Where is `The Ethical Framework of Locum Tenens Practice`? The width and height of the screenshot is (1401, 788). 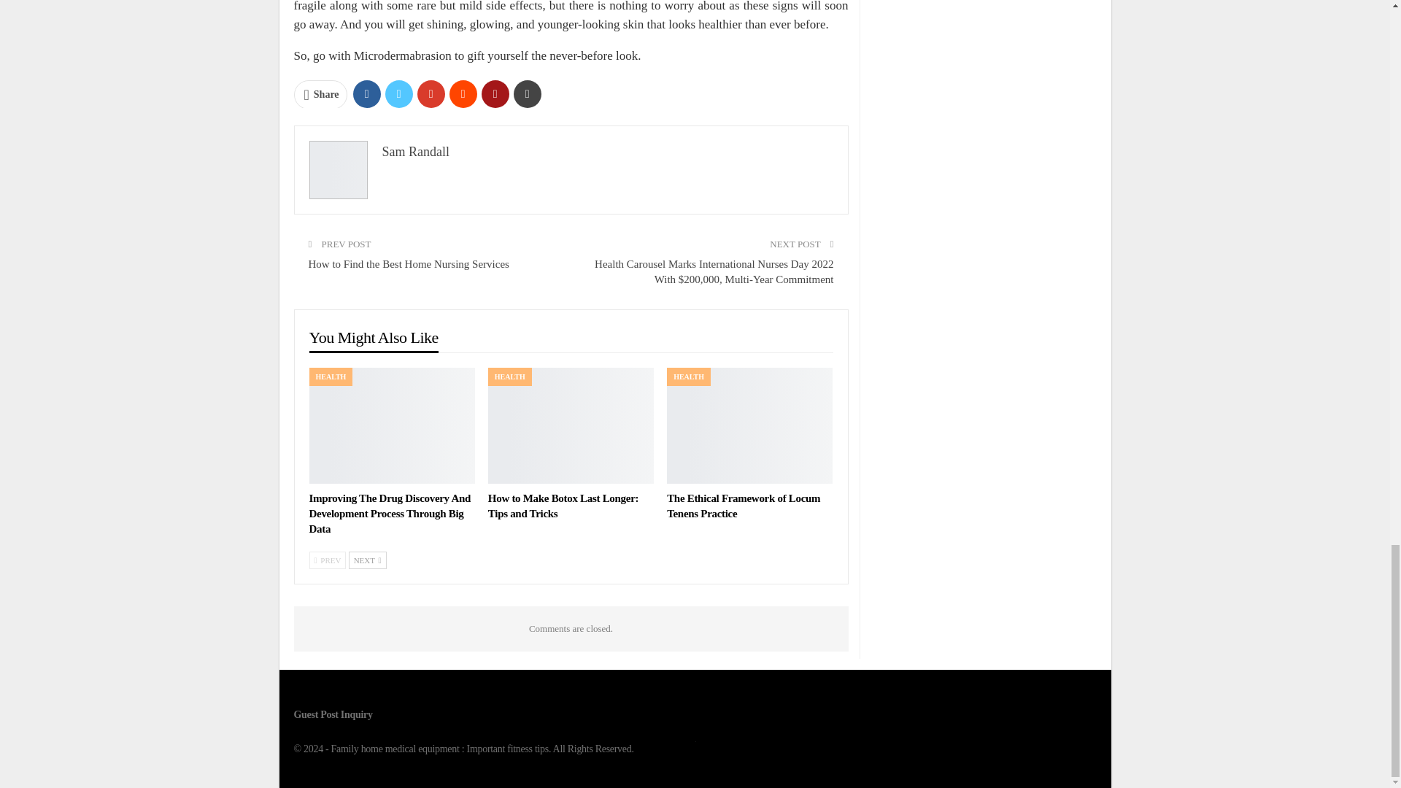
The Ethical Framework of Locum Tenens Practice is located at coordinates (743, 506).